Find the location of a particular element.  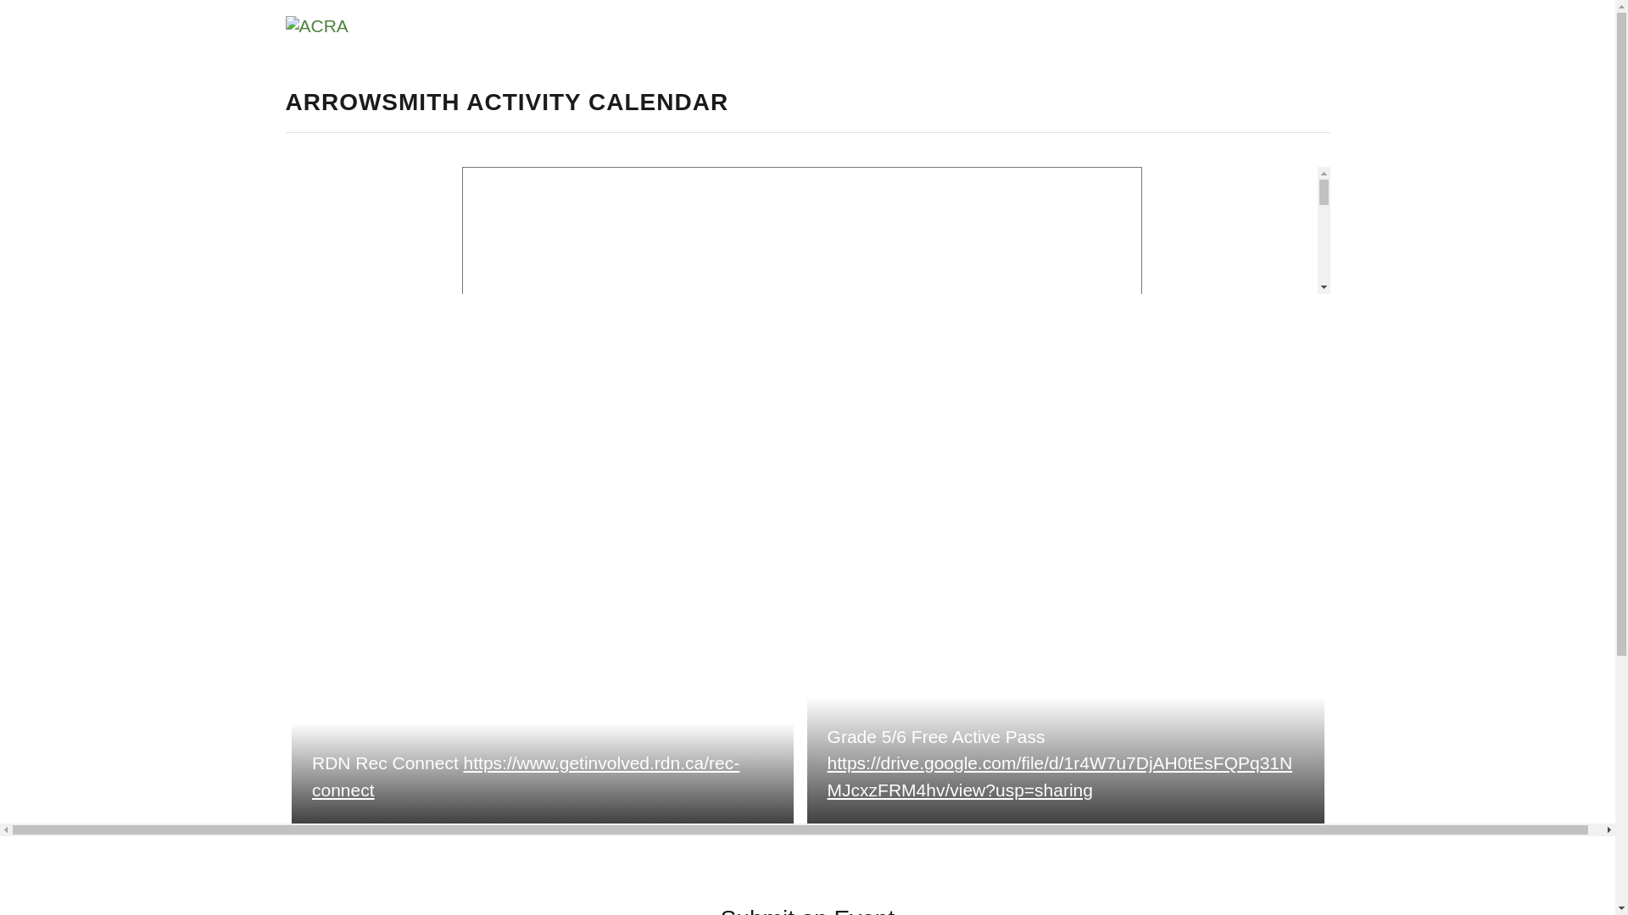

ACRA is located at coordinates (316, 25).